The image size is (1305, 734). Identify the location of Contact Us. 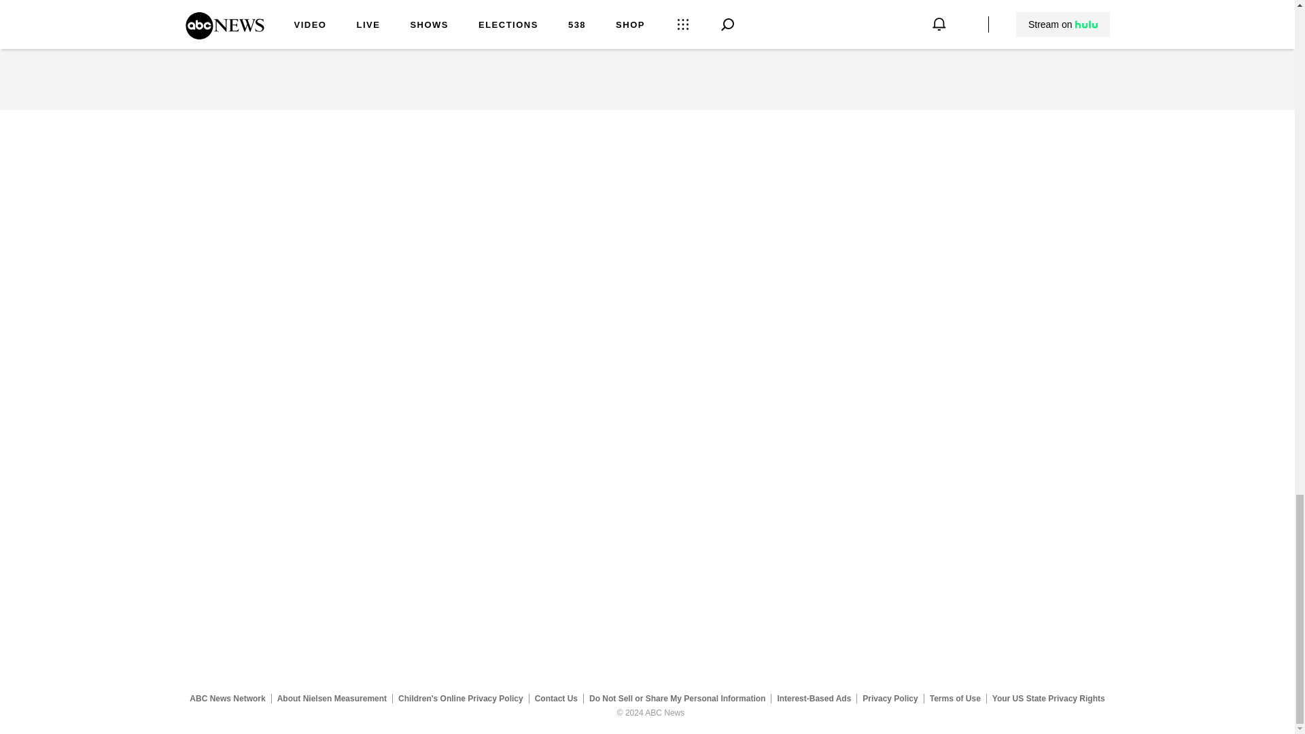
(556, 698).